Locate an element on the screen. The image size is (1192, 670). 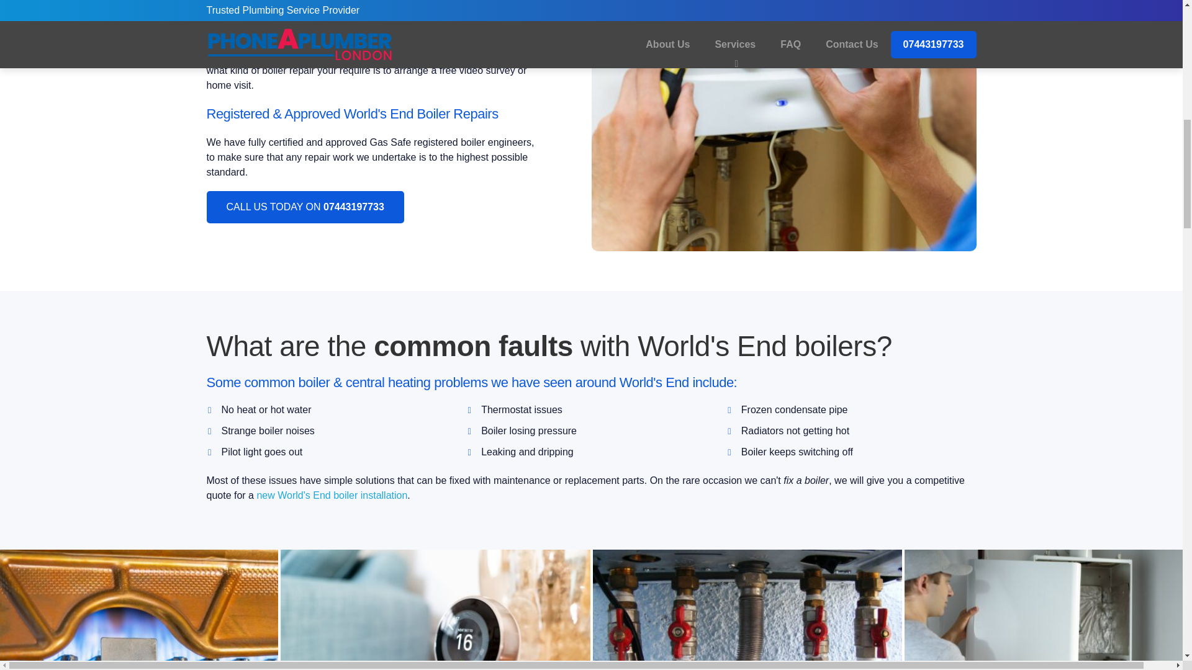
new World's End boiler installation is located at coordinates (332, 495).